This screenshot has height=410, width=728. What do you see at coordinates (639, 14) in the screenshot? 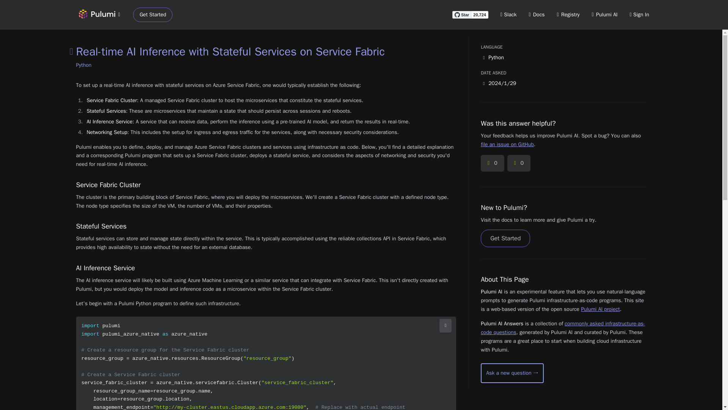
I see `Sign In` at bounding box center [639, 14].